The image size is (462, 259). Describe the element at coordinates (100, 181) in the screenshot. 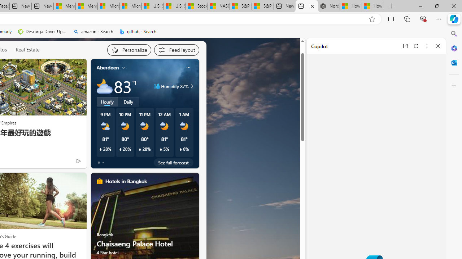

I see `hotels-header-icon` at that location.